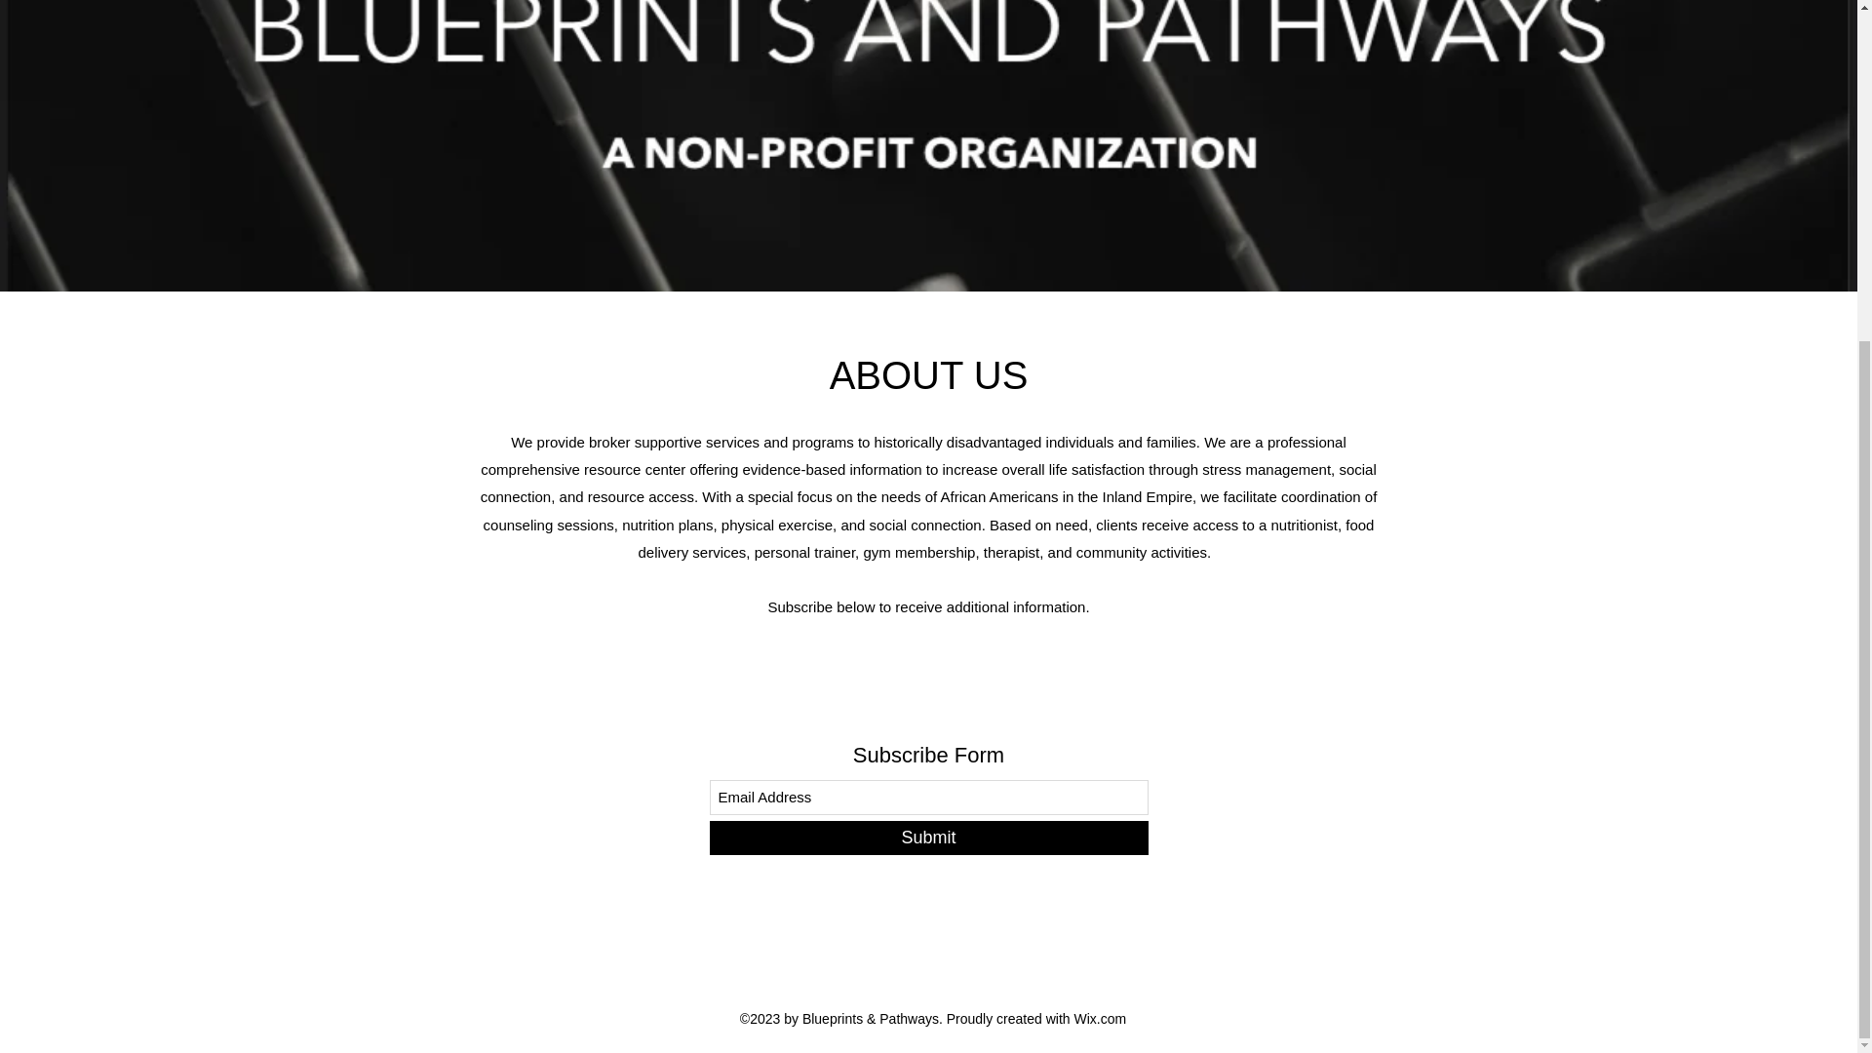 The height and width of the screenshot is (1053, 1872). I want to click on Submit, so click(928, 838).